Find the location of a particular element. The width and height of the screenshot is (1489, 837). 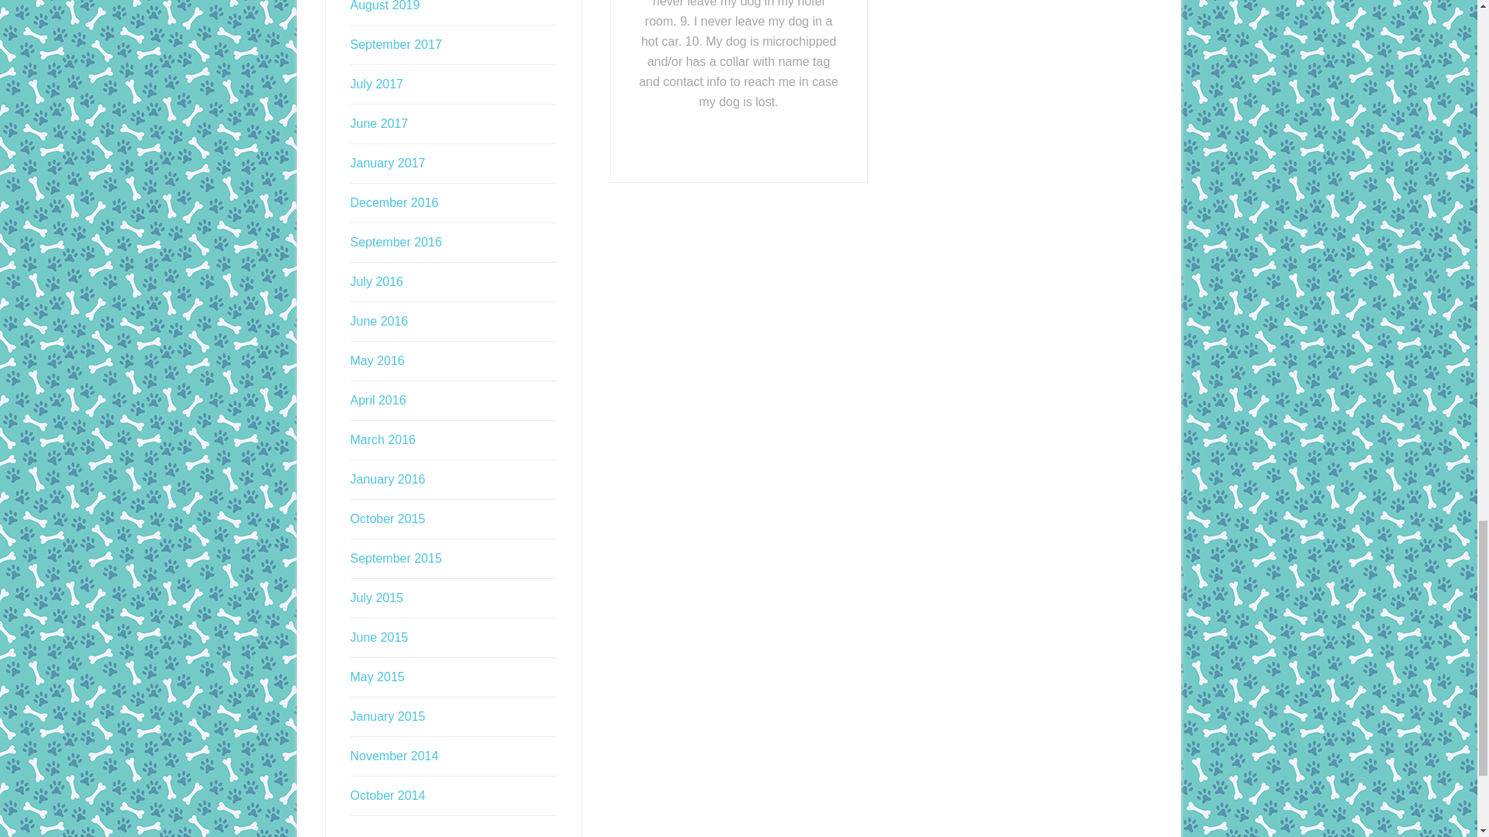

June 2016 is located at coordinates (378, 321).